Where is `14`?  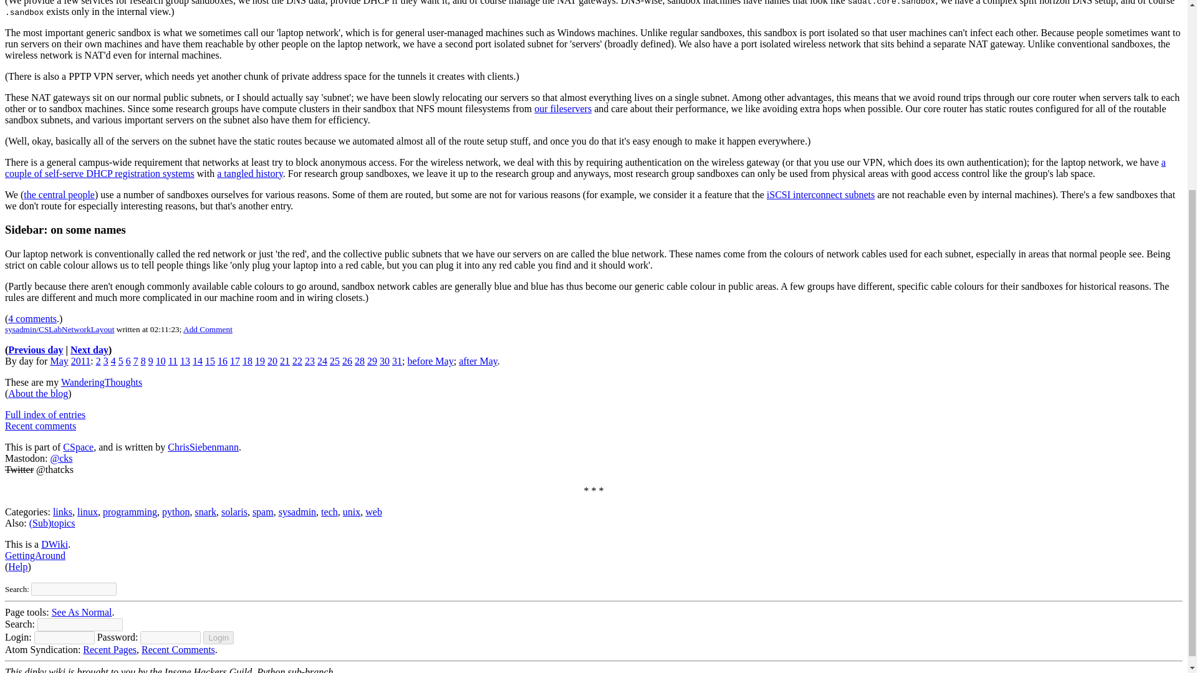 14 is located at coordinates (197, 361).